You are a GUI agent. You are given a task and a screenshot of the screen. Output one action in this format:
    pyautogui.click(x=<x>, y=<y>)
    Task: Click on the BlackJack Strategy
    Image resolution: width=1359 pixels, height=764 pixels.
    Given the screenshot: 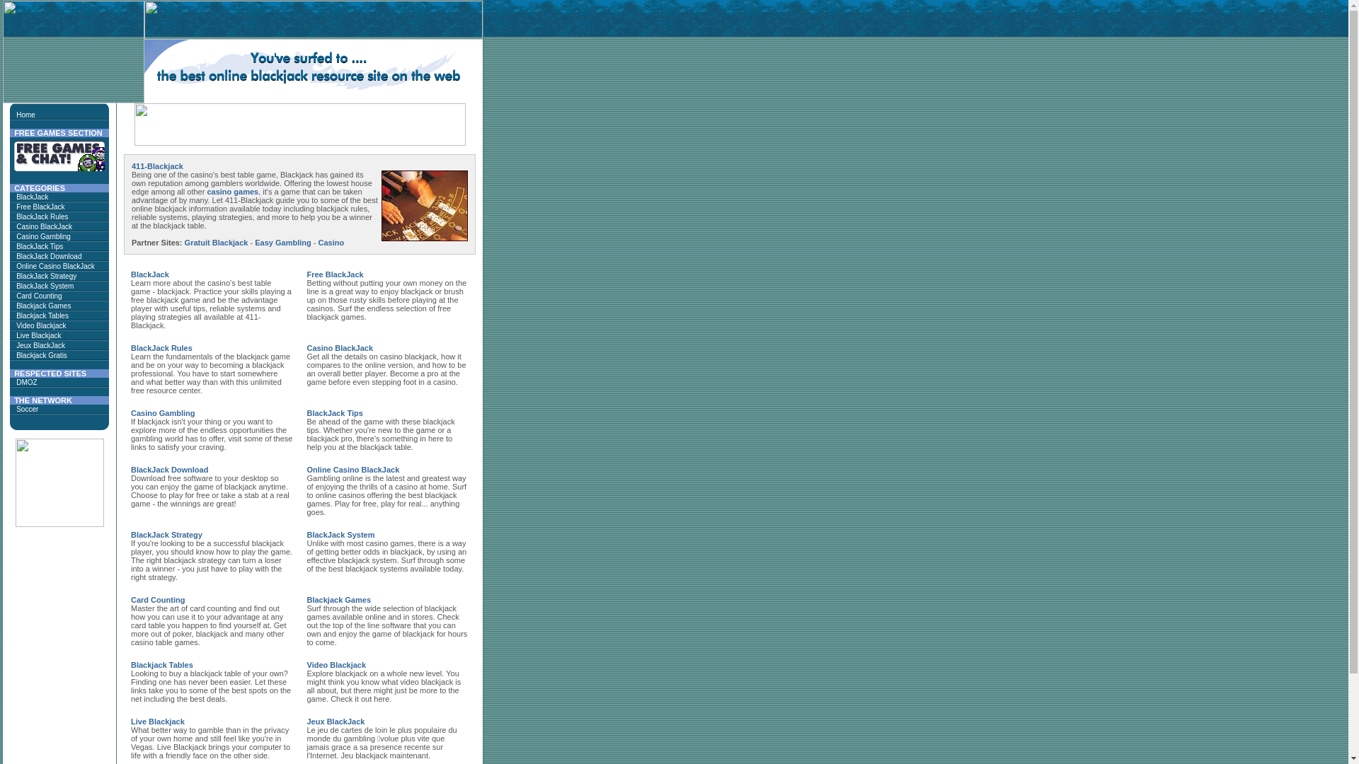 What is the action you would take?
    pyautogui.click(x=47, y=276)
    